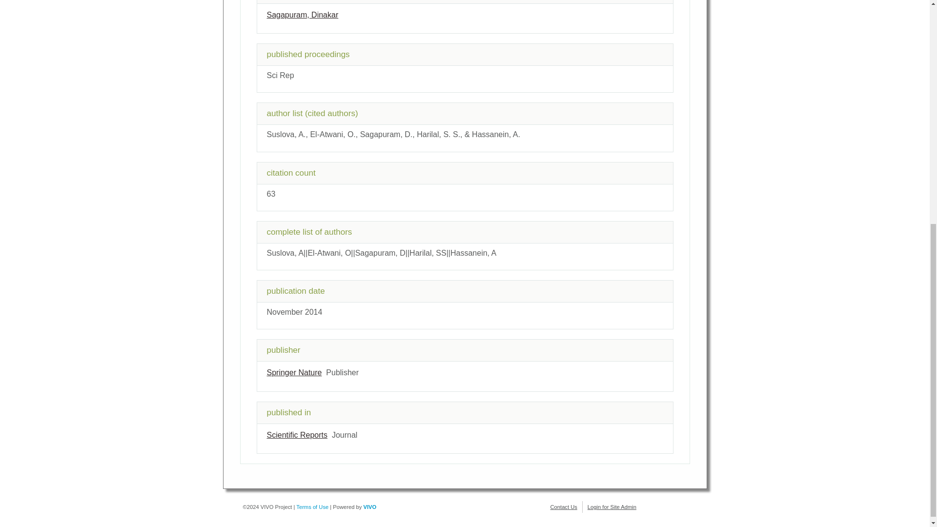 The image size is (937, 527). Describe the element at coordinates (302, 15) in the screenshot. I see `Sagapuram, Dinakar` at that location.